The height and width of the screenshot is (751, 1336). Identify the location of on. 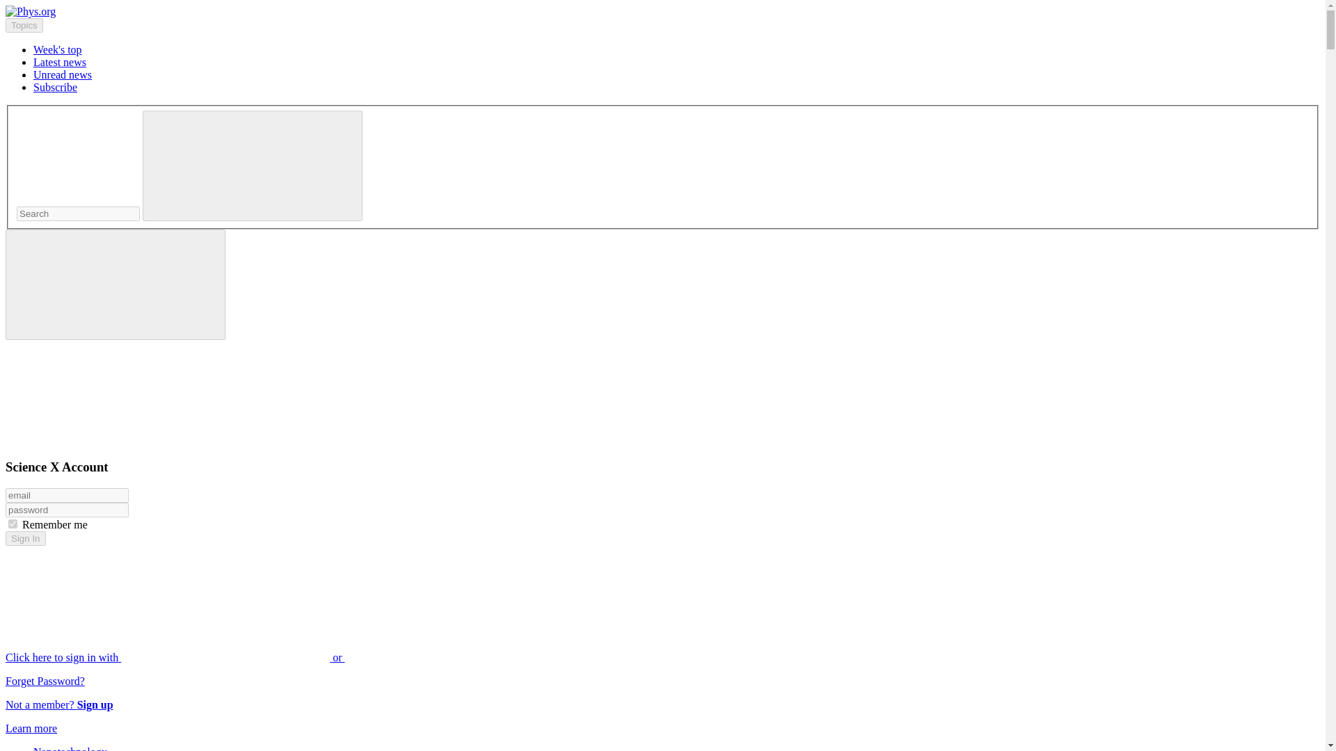
(13, 524).